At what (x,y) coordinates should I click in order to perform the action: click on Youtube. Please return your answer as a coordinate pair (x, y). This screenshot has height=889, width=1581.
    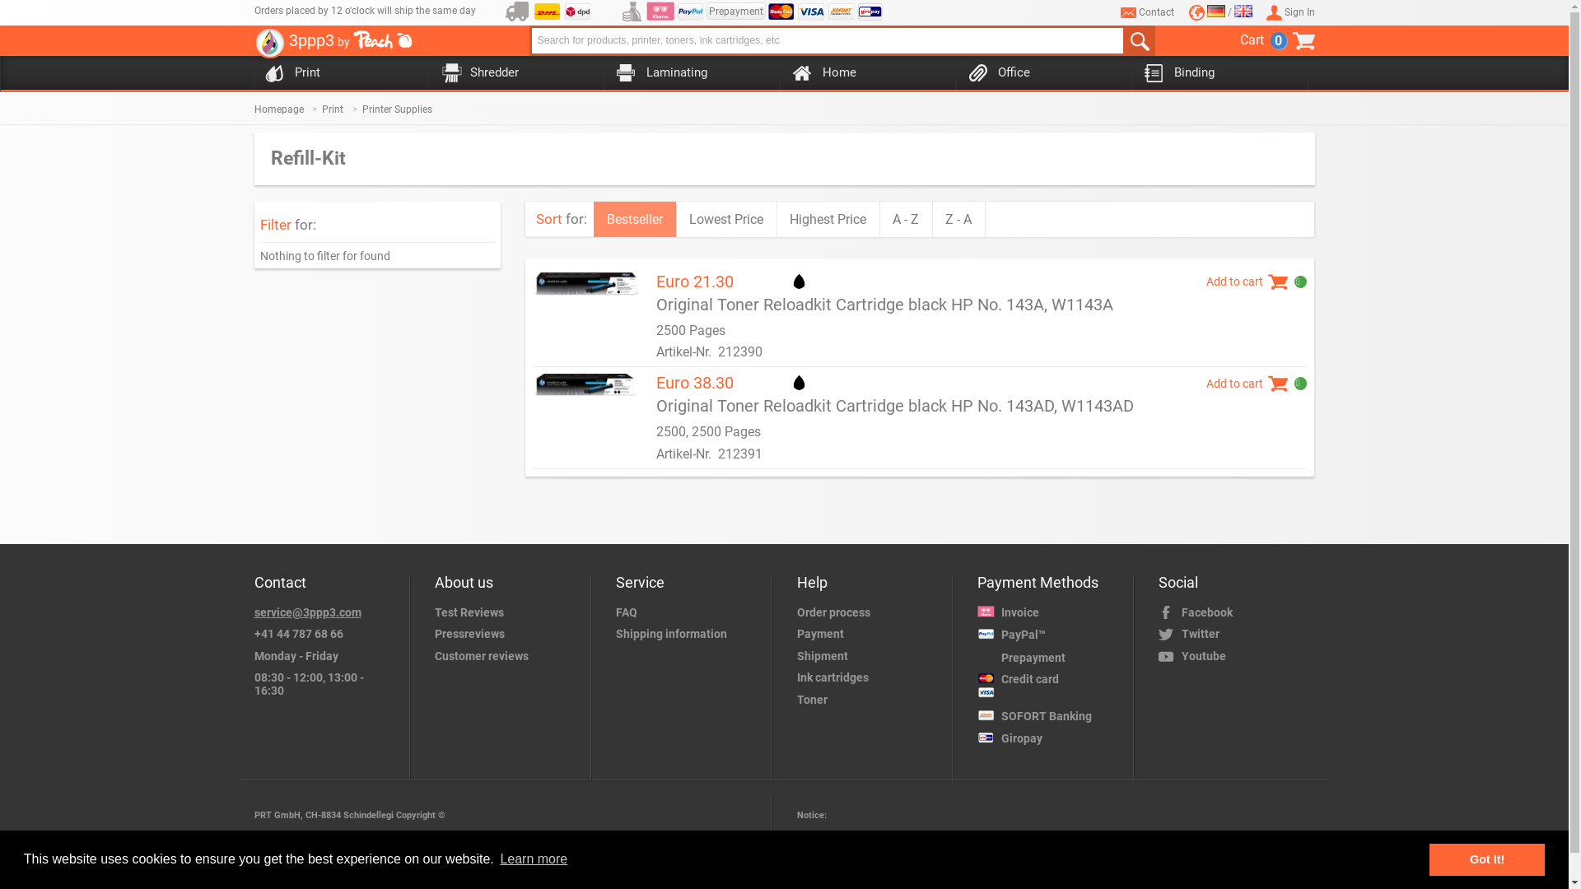
    Looking at the image, I should click on (1237, 656).